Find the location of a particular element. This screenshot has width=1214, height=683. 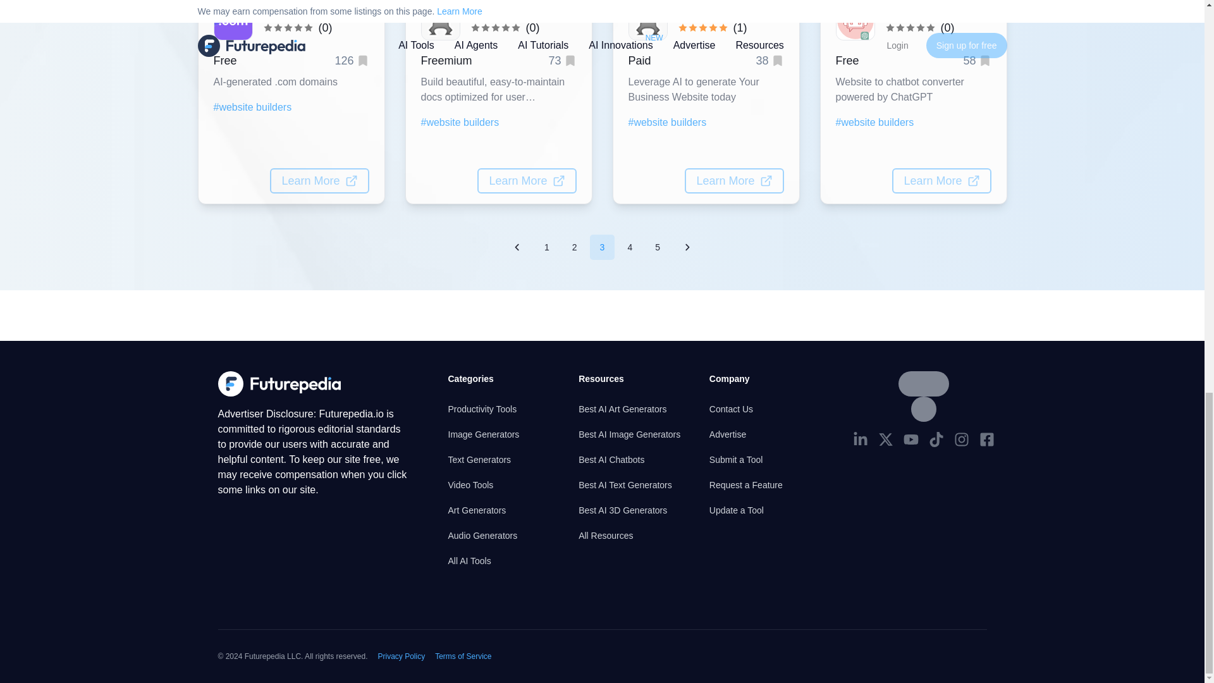

4 is located at coordinates (629, 247).